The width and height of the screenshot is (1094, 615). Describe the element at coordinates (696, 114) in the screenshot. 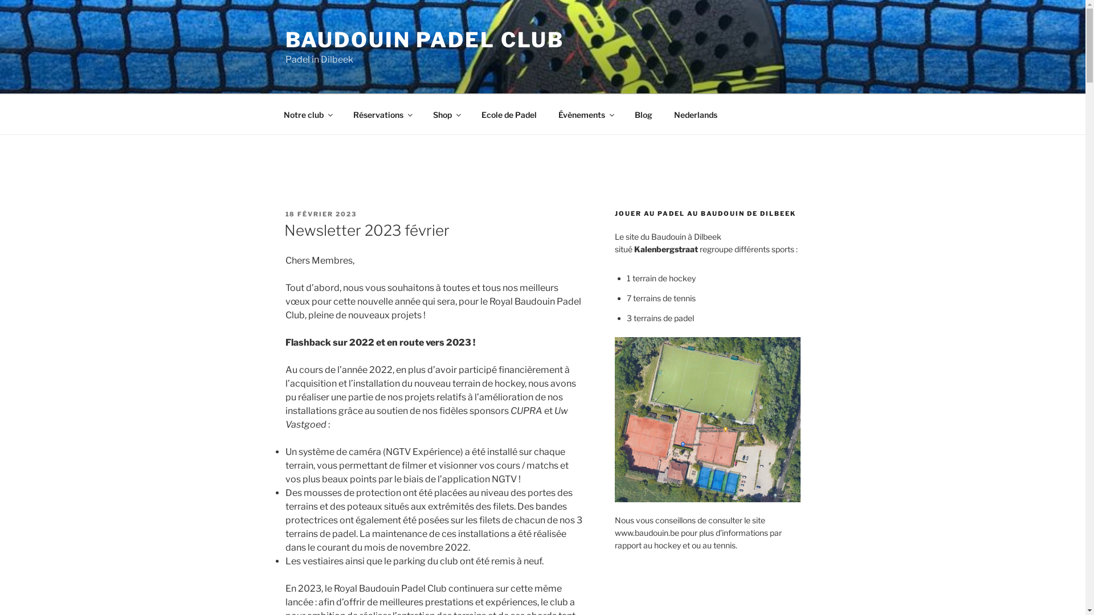

I see `Nederlands` at that location.